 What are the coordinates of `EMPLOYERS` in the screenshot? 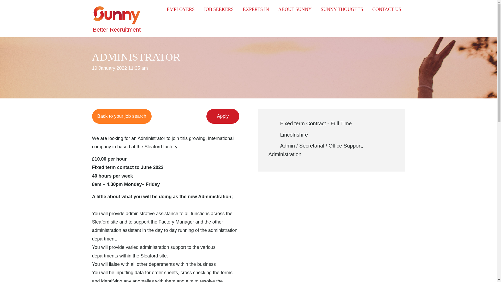 It's located at (256, 9).